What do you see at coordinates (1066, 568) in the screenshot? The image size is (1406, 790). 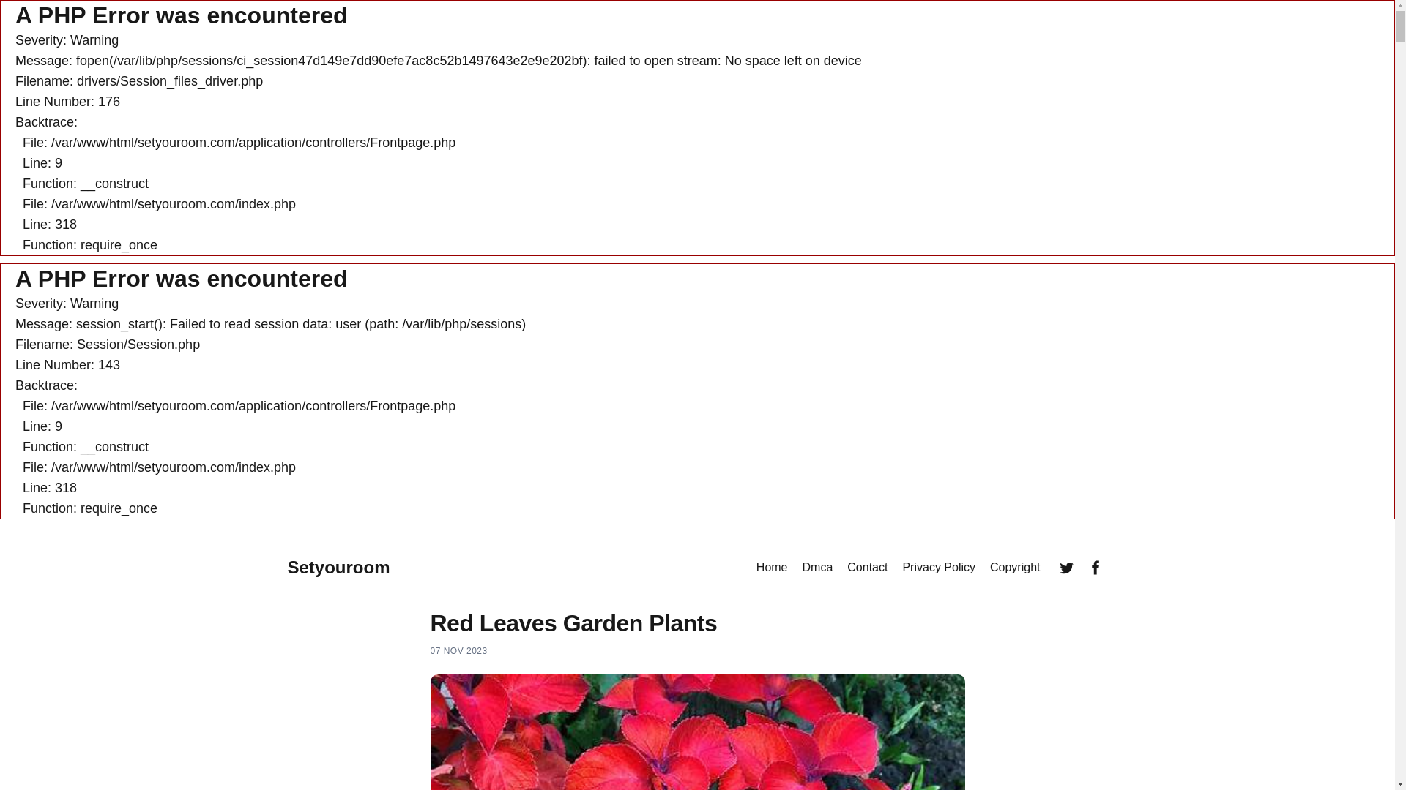 I see `Twitter` at bounding box center [1066, 568].